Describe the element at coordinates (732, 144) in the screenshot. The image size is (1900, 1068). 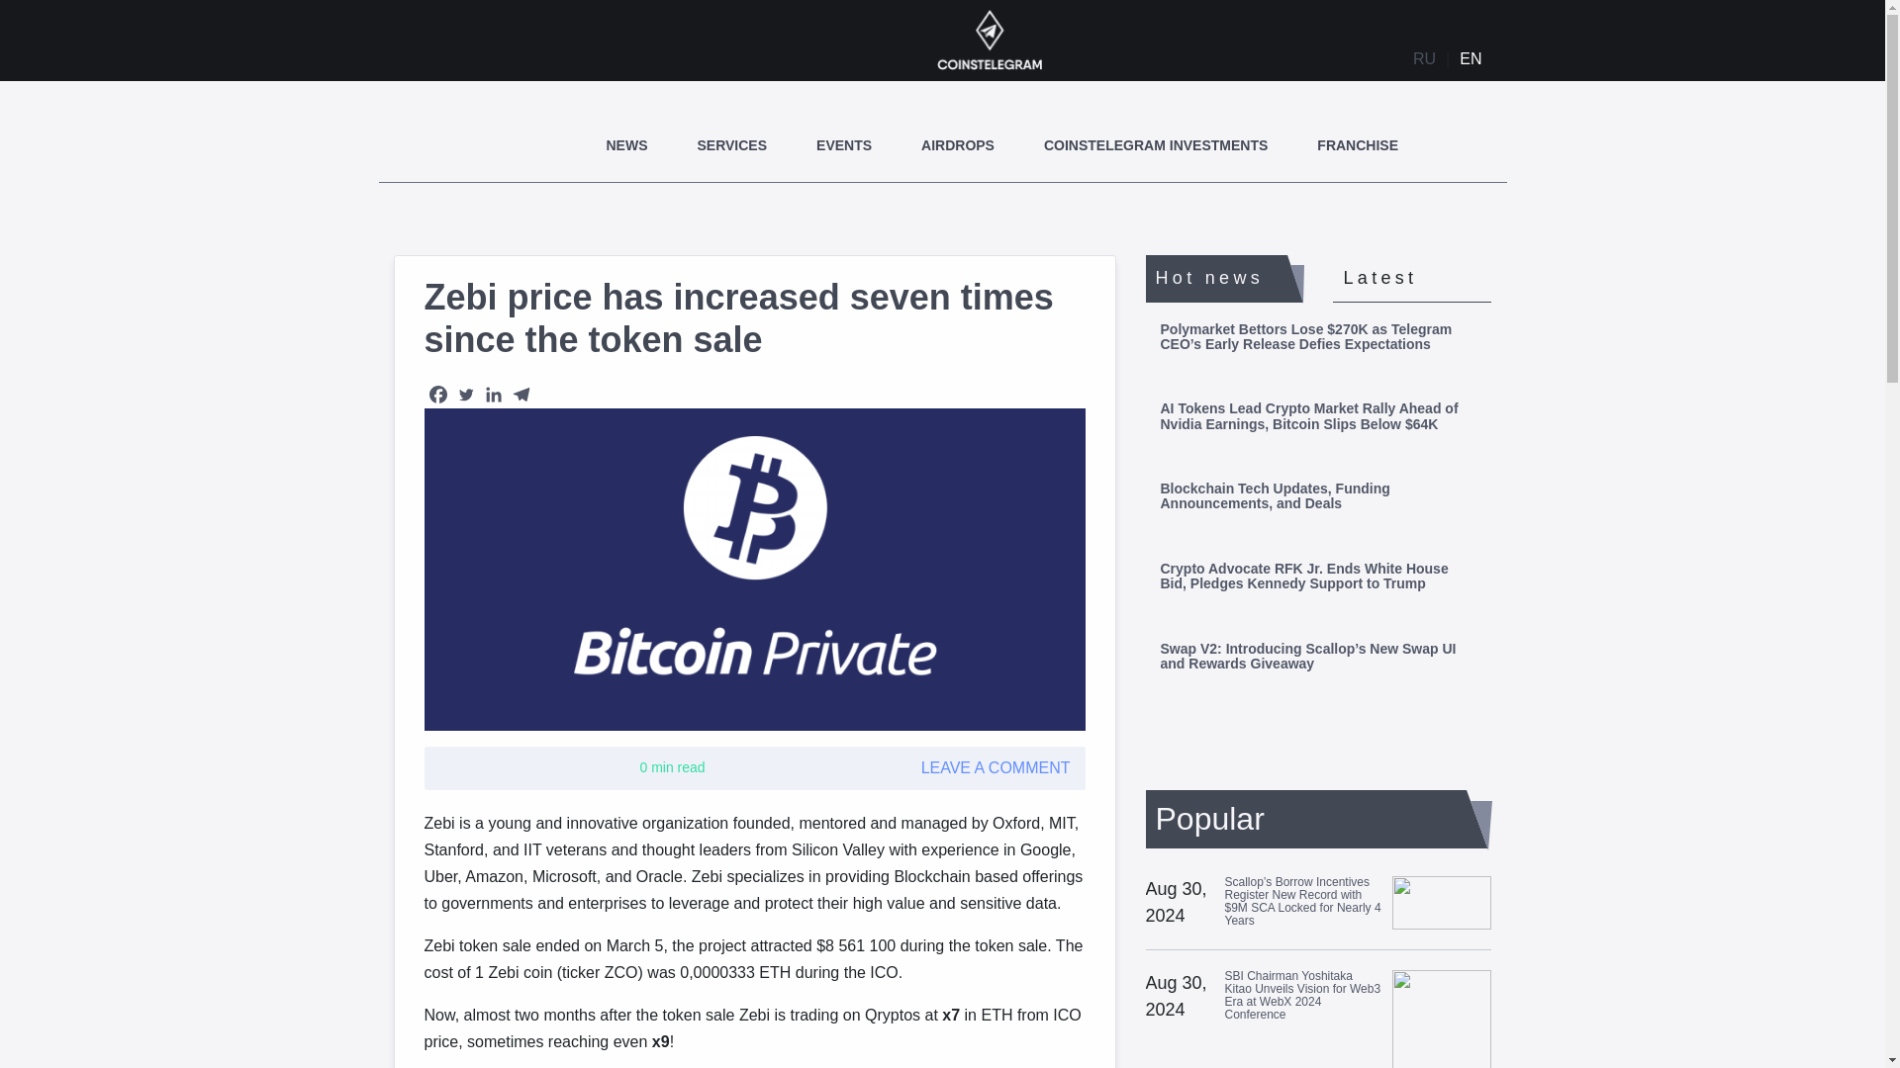
I see `SERVICES` at that location.